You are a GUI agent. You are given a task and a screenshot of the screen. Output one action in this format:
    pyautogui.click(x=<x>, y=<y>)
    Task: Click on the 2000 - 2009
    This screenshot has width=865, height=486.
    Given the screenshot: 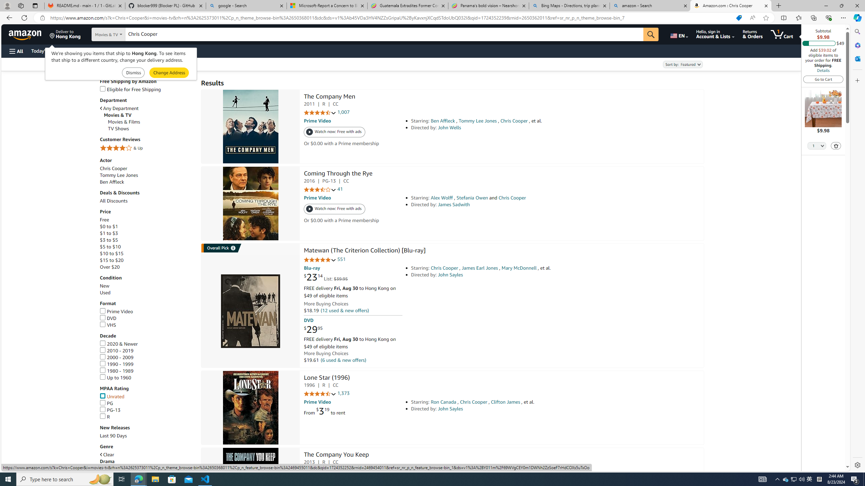 What is the action you would take?
    pyautogui.click(x=116, y=357)
    